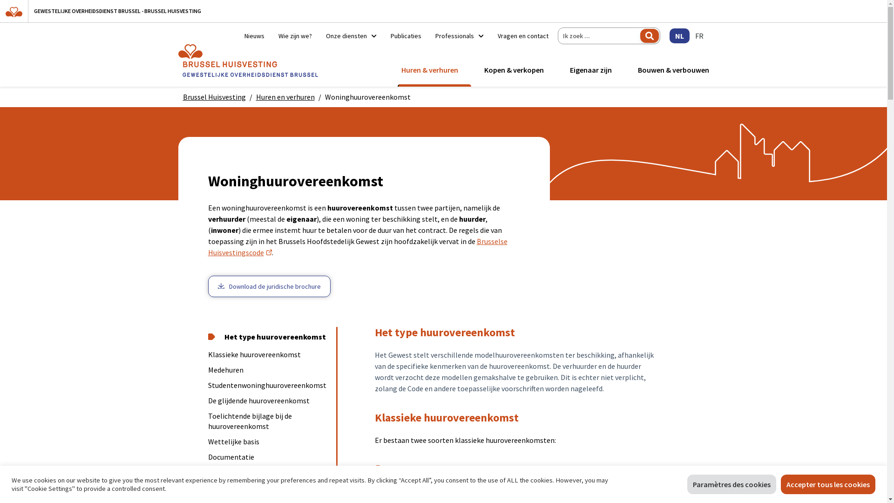 This screenshot has height=503, width=894. Describe the element at coordinates (268, 370) in the screenshot. I see `Medehuren` at that location.